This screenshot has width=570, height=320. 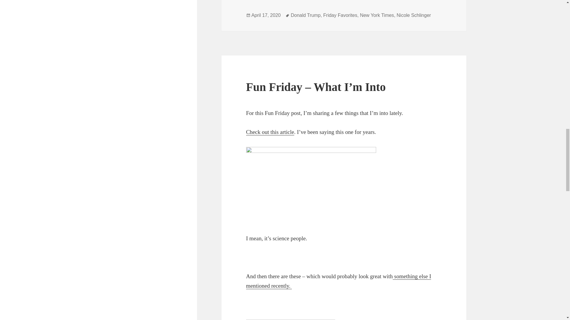 What do you see at coordinates (414, 15) in the screenshot?
I see `Nicole Schlinger` at bounding box center [414, 15].